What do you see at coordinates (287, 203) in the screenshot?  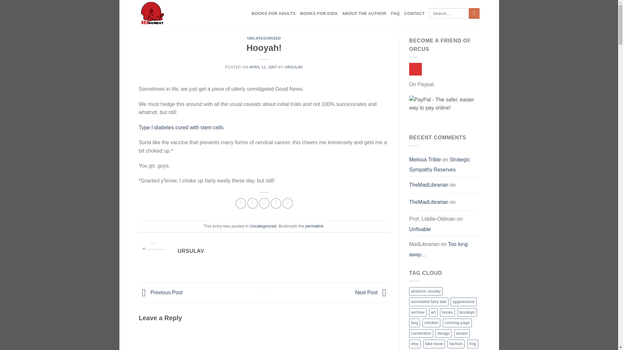 I see `Share on LinkedIn` at bounding box center [287, 203].